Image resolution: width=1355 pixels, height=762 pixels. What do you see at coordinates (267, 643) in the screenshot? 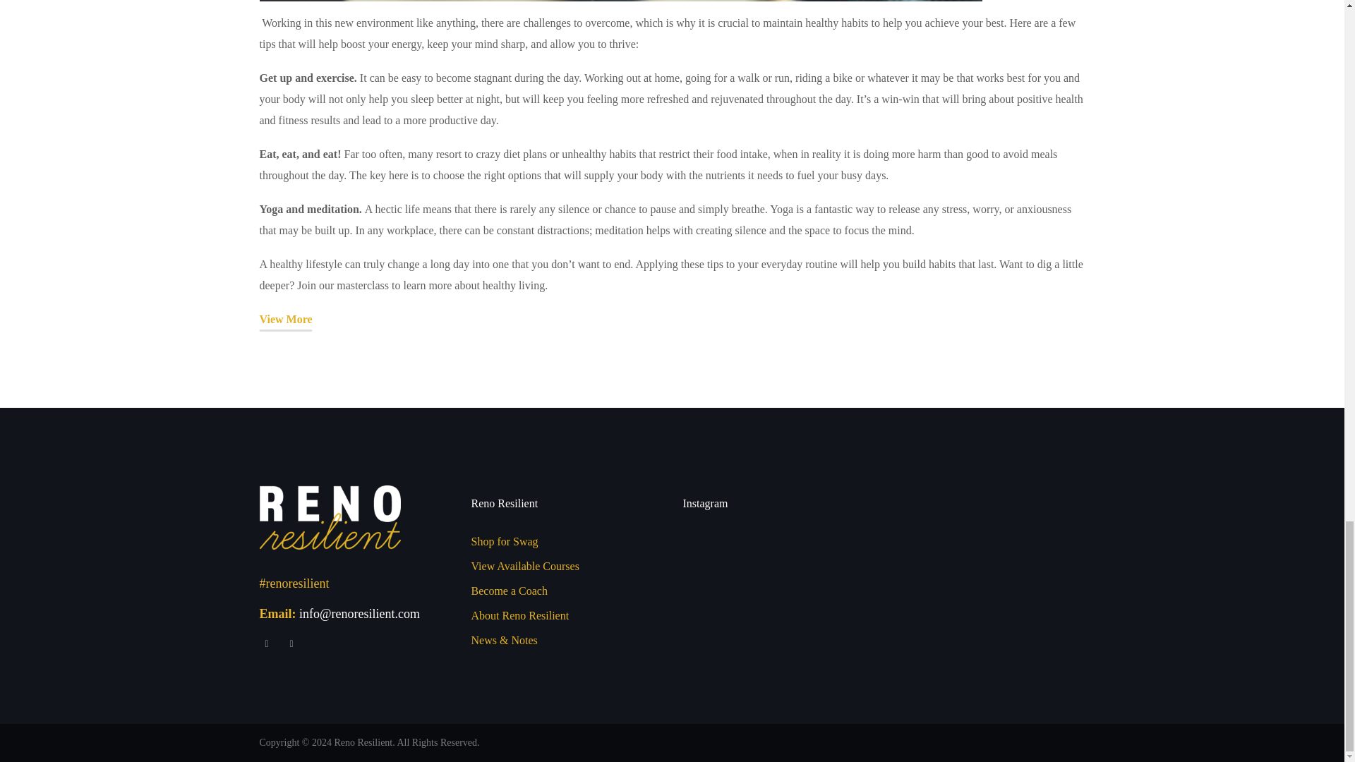
I see `Facebook` at bounding box center [267, 643].